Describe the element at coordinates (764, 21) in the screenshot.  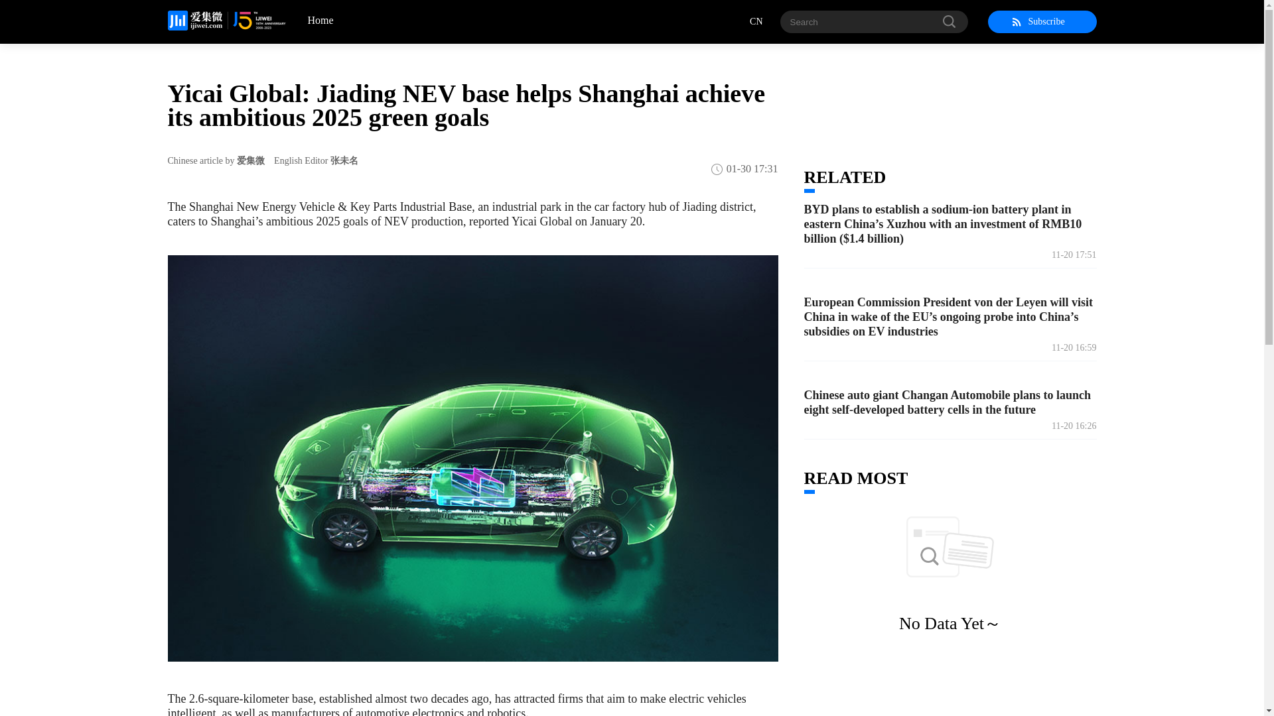
I see `CN` at that location.